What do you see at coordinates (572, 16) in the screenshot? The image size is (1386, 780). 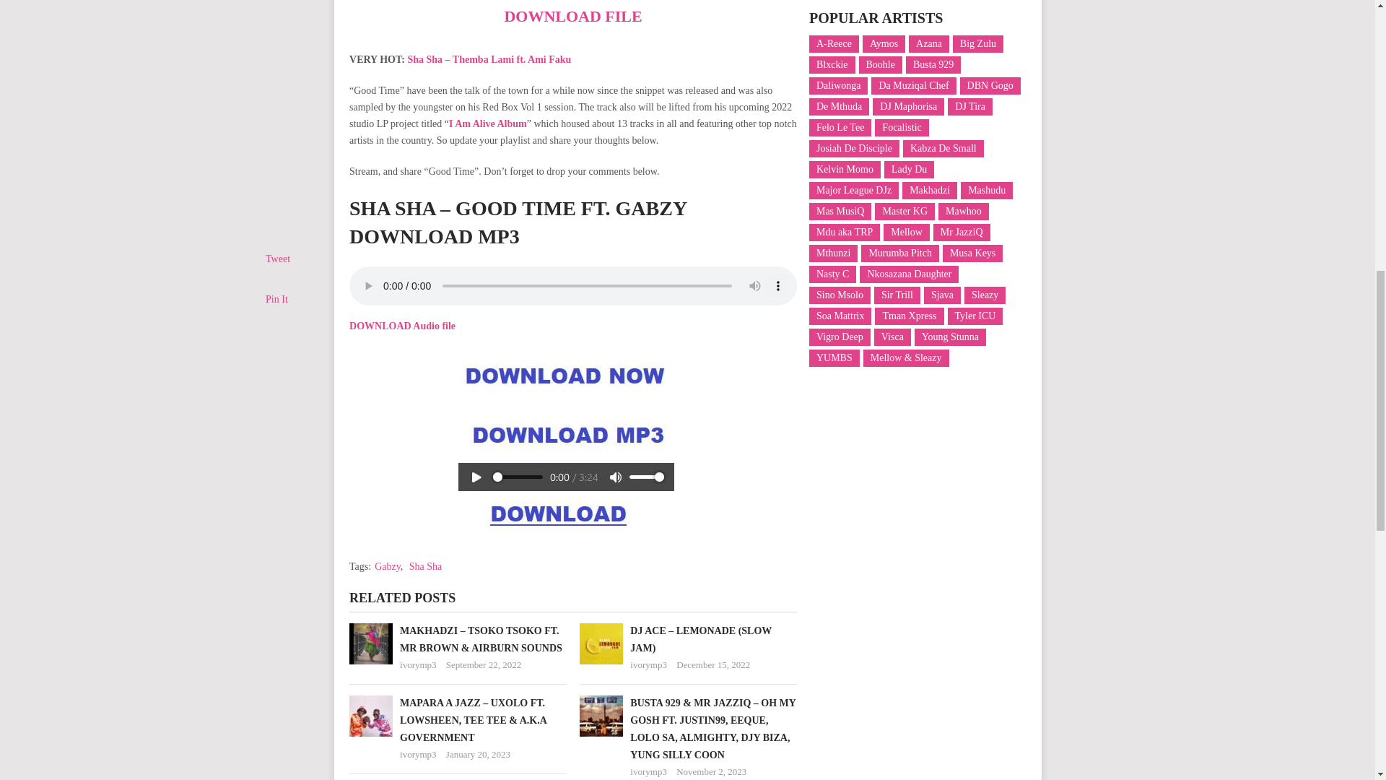 I see `DOWNLOAD FILE` at bounding box center [572, 16].